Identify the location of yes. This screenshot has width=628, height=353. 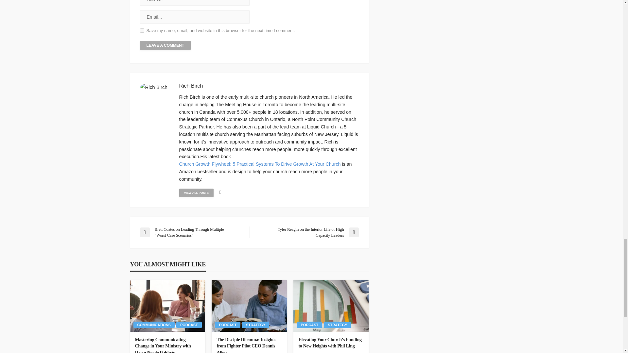
(142, 31).